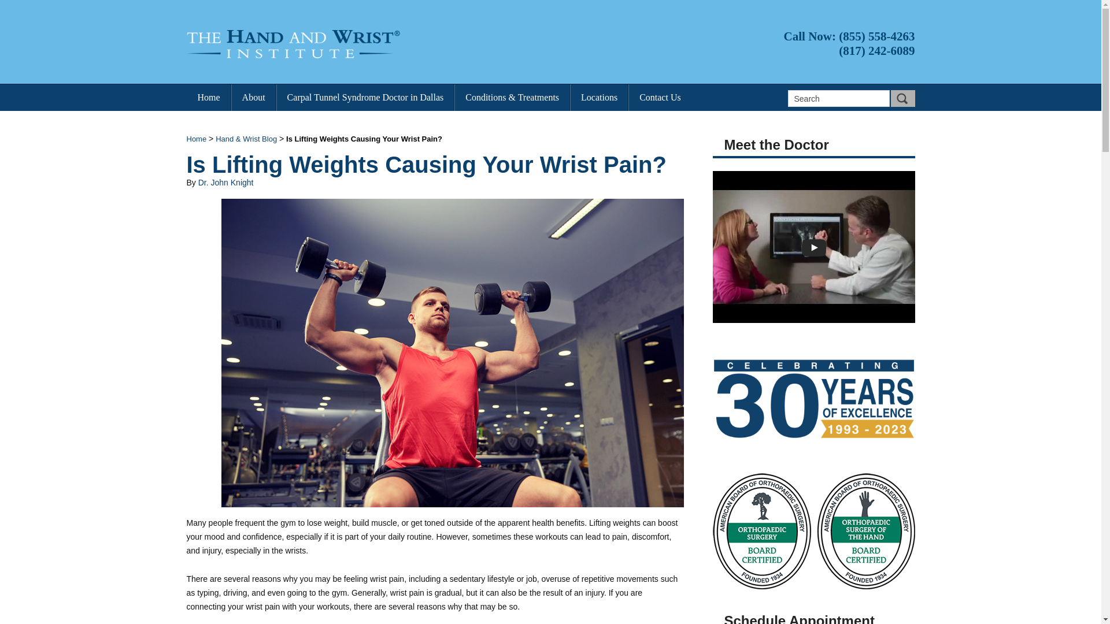  What do you see at coordinates (253, 97) in the screenshot?
I see `About` at bounding box center [253, 97].